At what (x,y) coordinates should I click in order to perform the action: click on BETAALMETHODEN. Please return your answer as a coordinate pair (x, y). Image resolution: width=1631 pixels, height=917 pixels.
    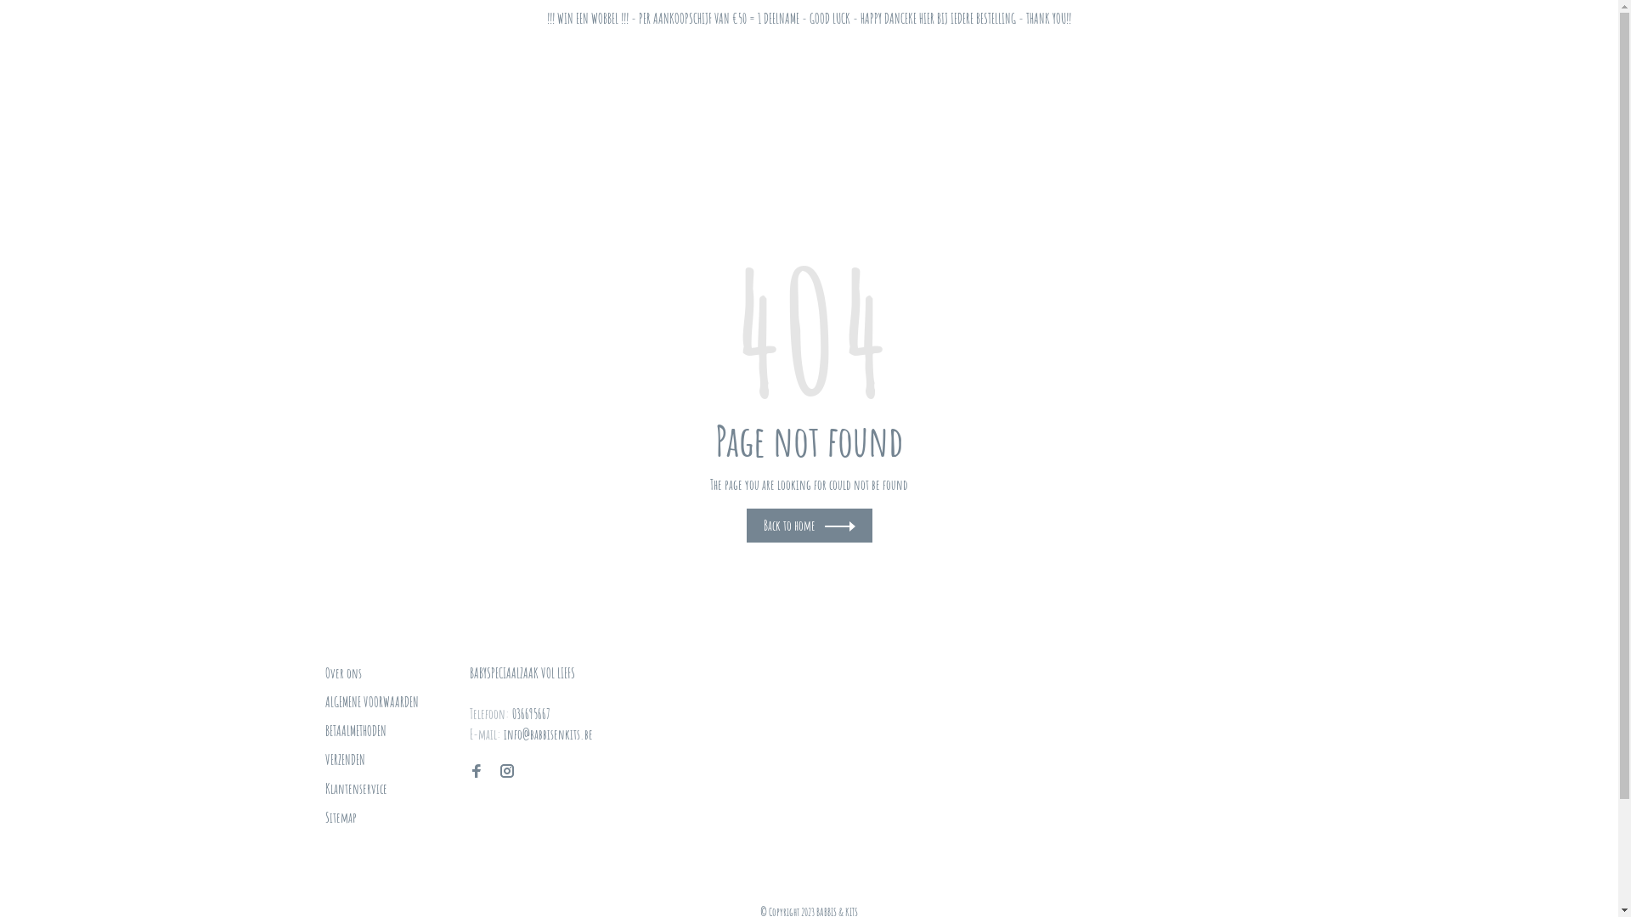
    Looking at the image, I should click on (355, 731).